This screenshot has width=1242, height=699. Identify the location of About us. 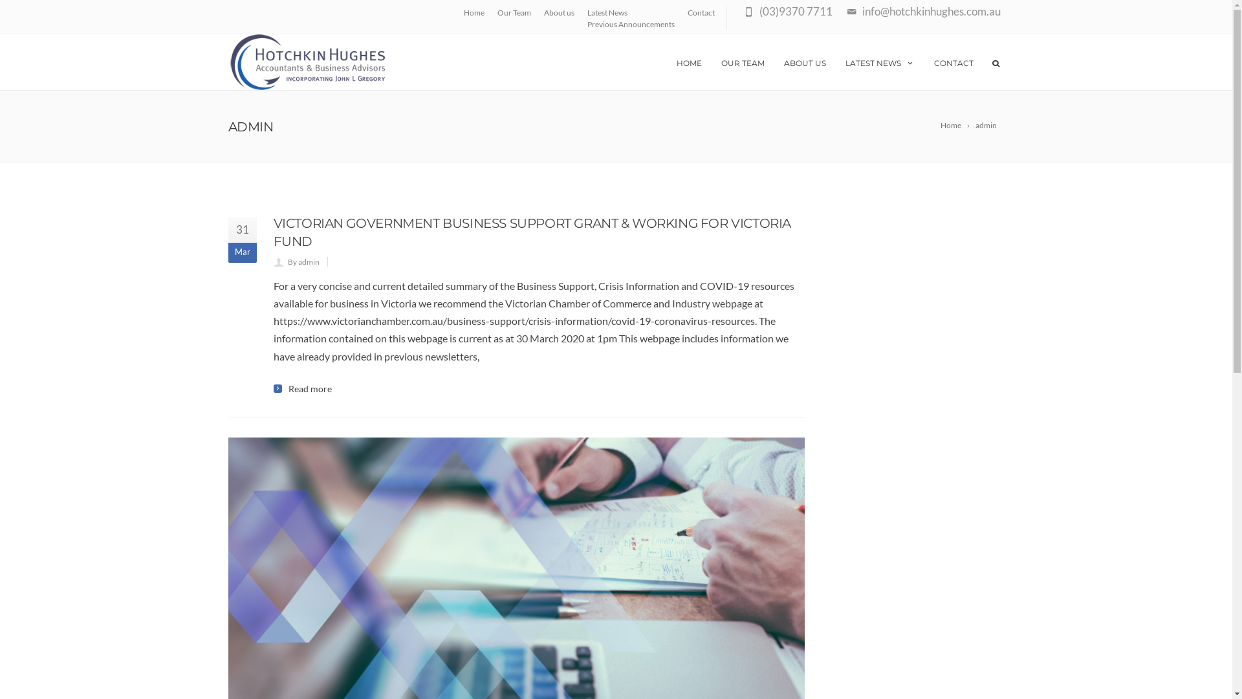
(559, 13).